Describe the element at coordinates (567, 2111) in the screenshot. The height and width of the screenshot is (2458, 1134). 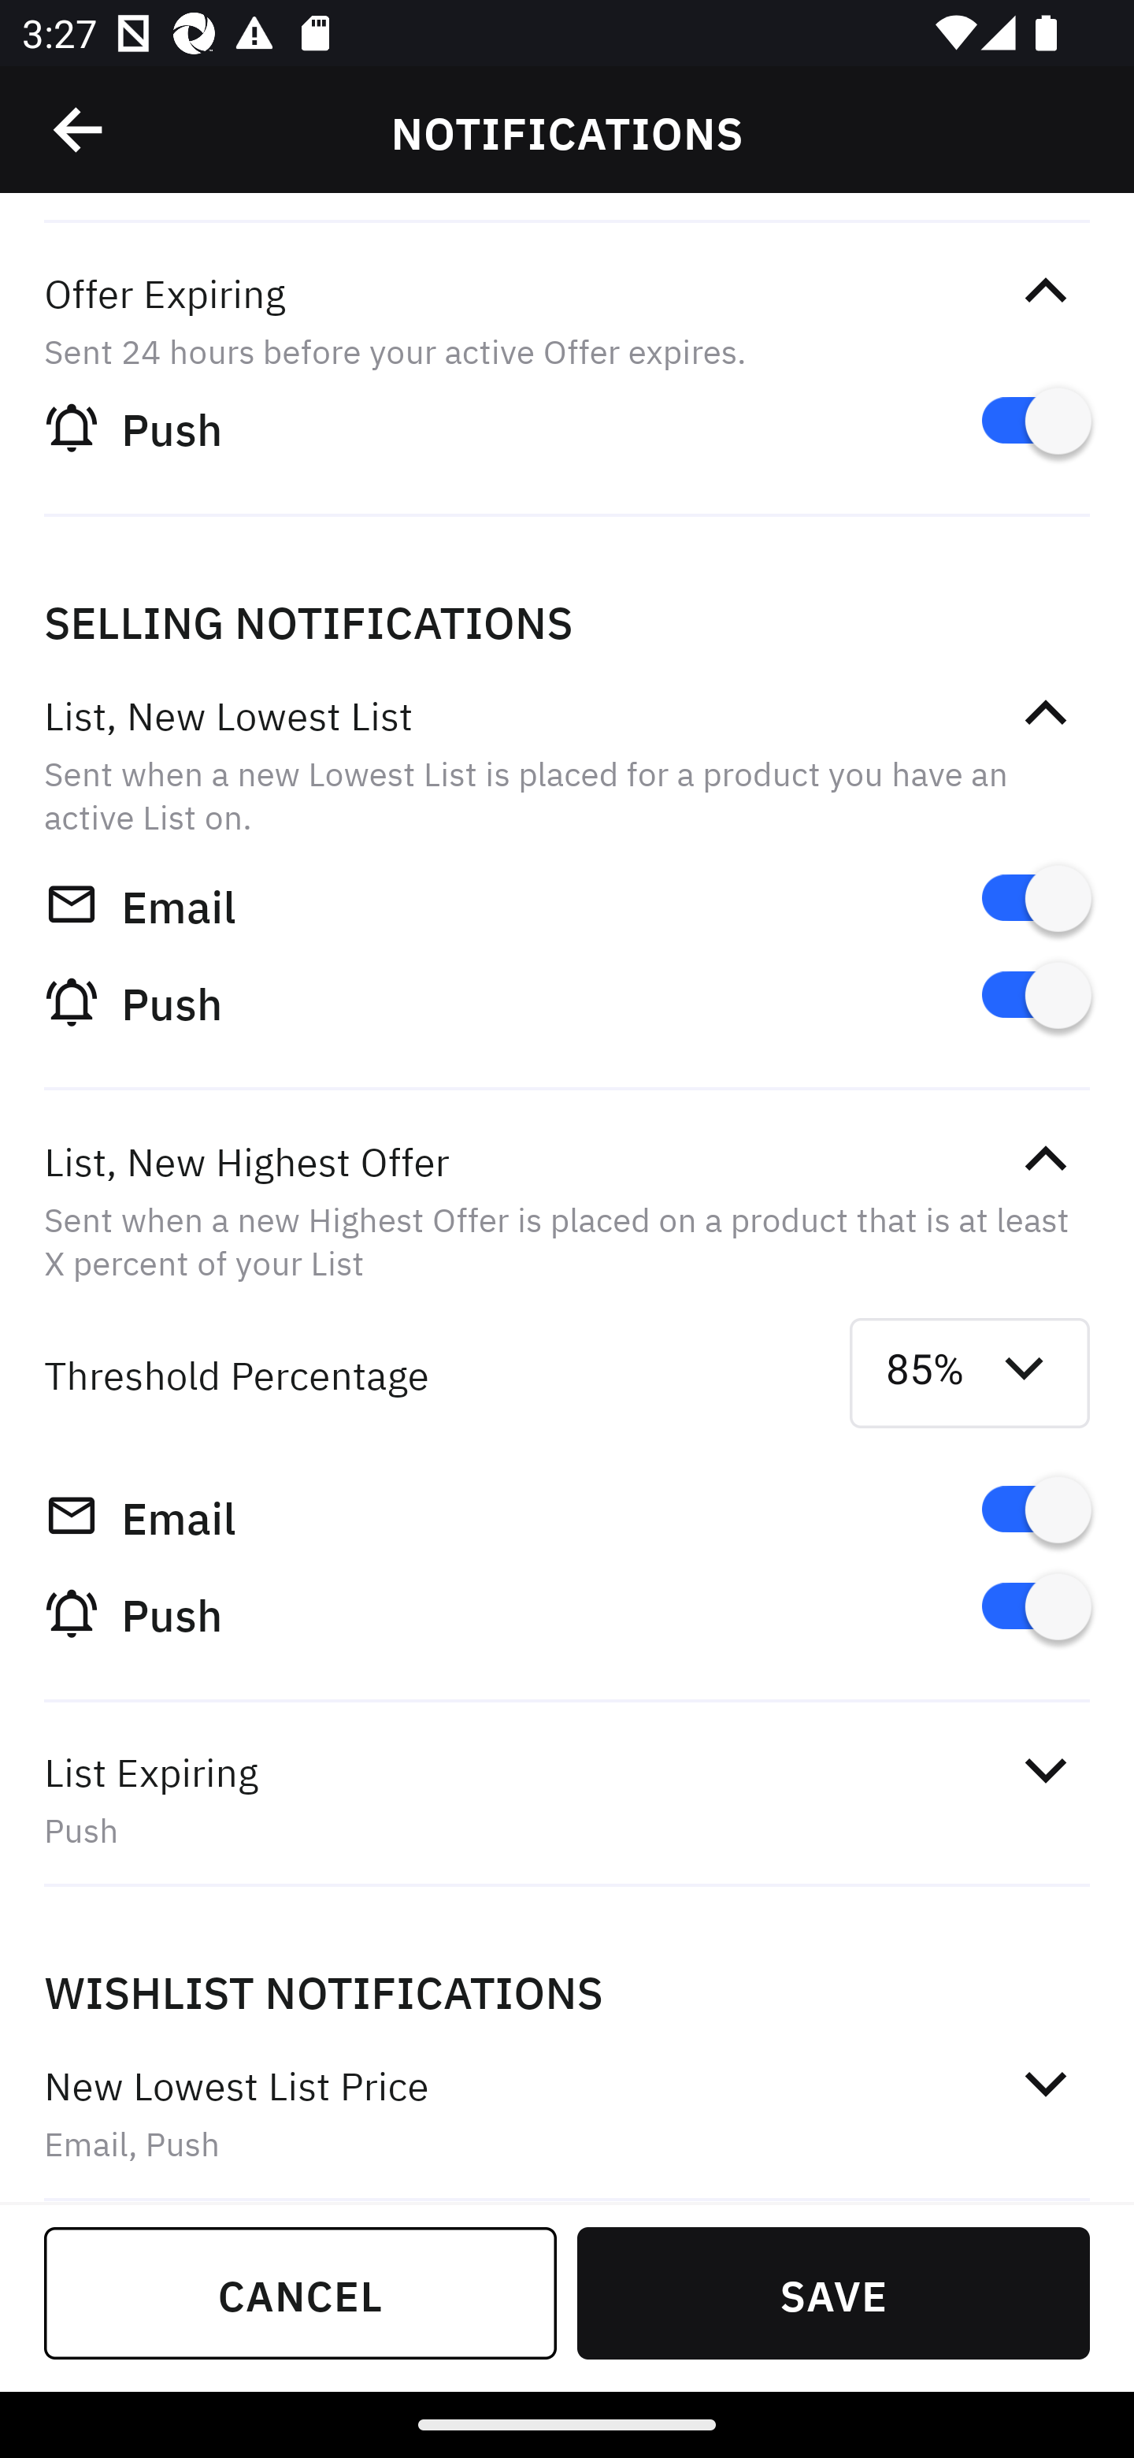
I see `New Lowest List Price  Email, Push` at that location.